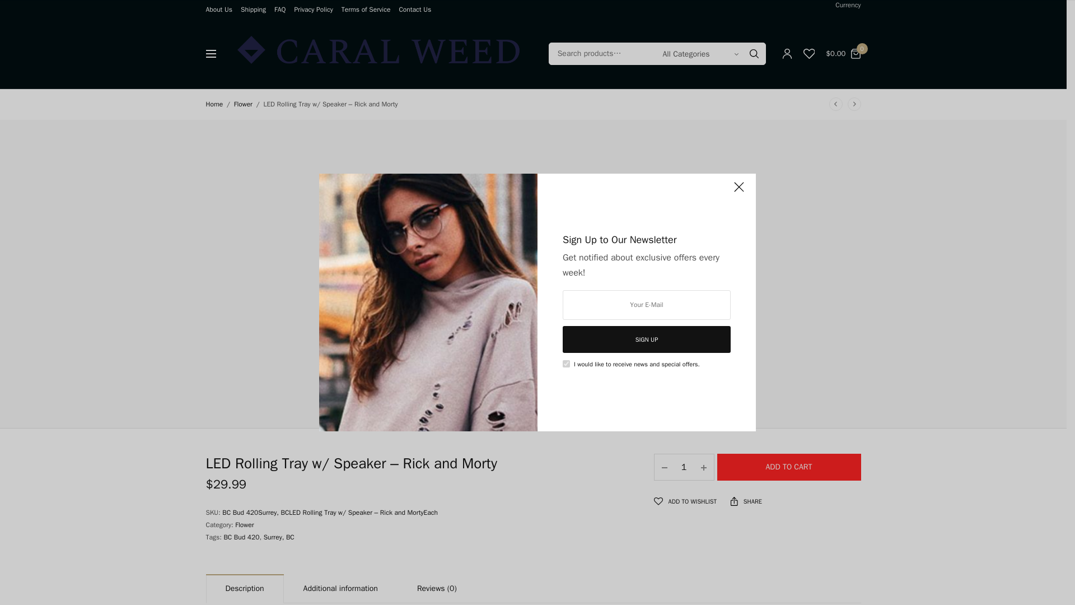 The image size is (1075, 605). What do you see at coordinates (414, 9) in the screenshot?
I see `Contact Us` at bounding box center [414, 9].